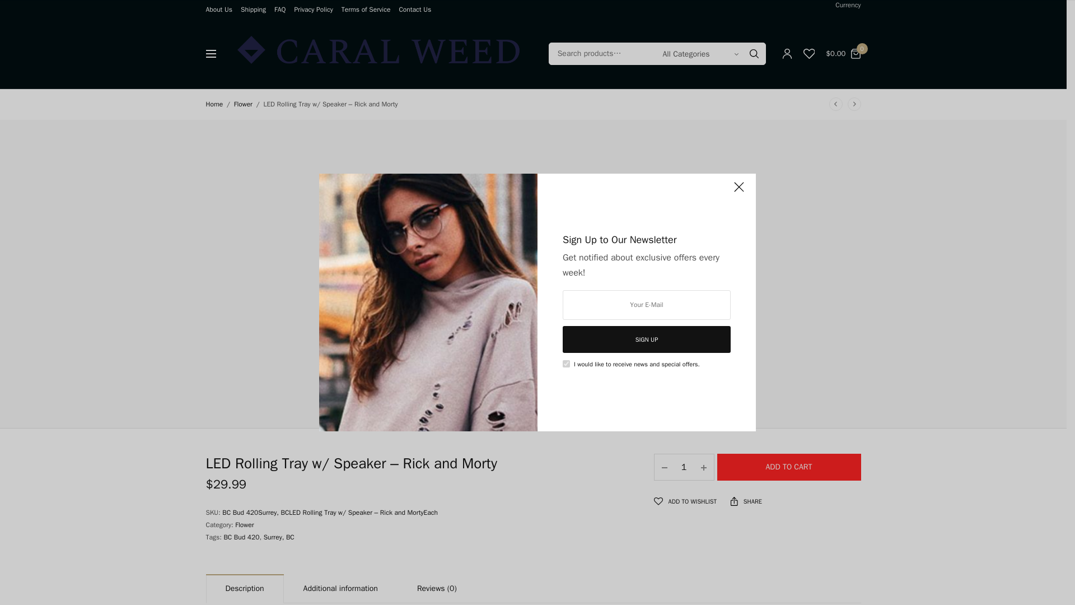 The image size is (1075, 605). What do you see at coordinates (414, 9) in the screenshot?
I see `Contact Us` at bounding box center [414, 9].